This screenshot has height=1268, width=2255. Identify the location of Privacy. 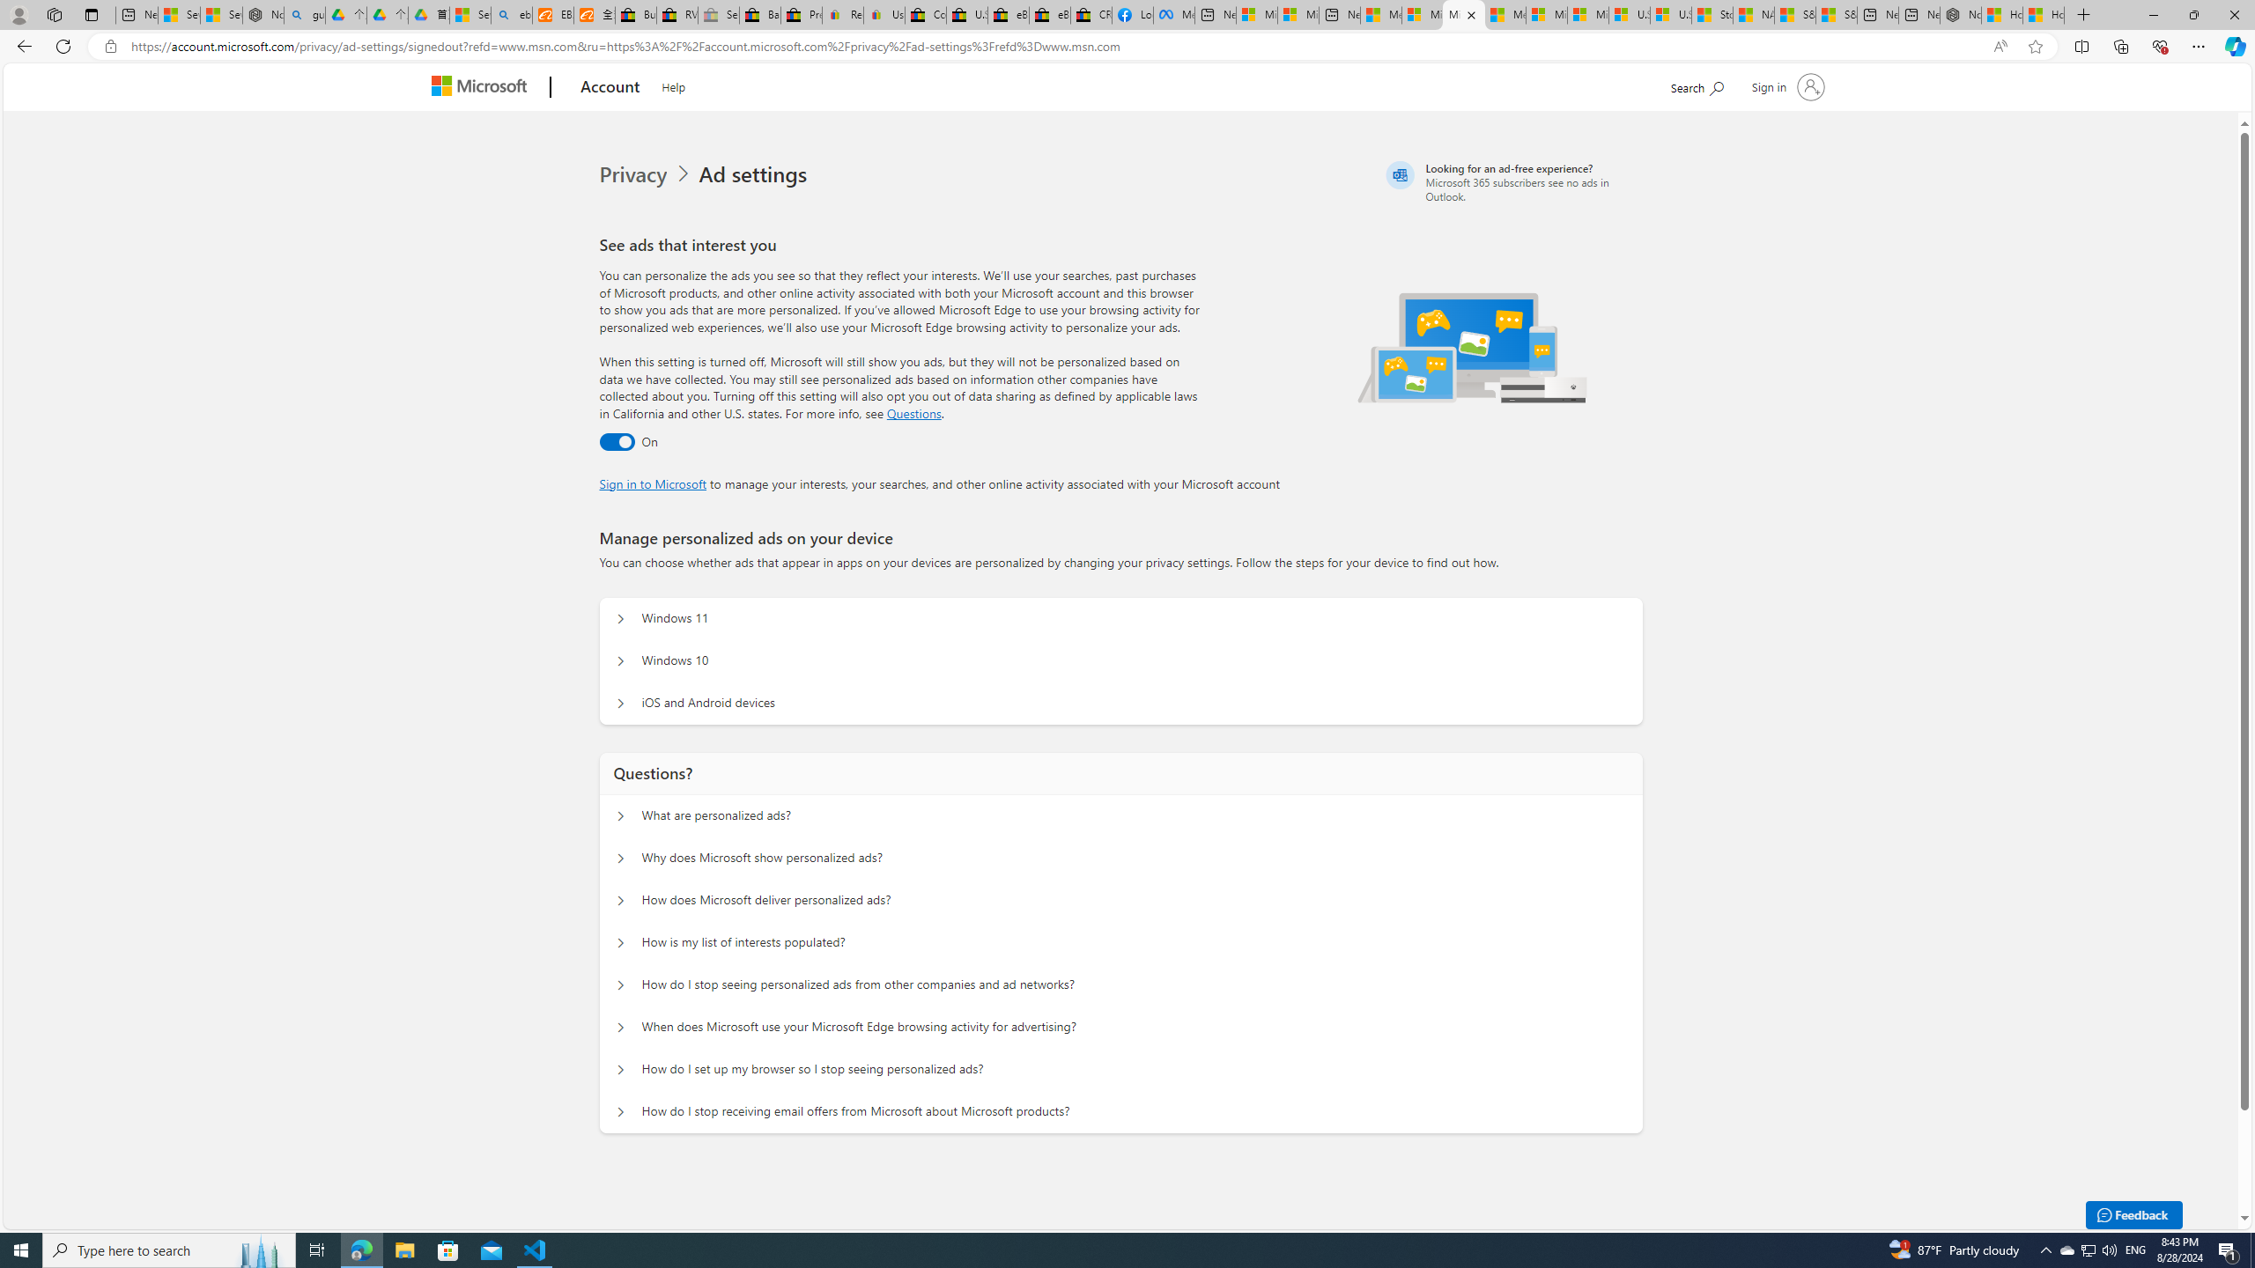
(648, 174).